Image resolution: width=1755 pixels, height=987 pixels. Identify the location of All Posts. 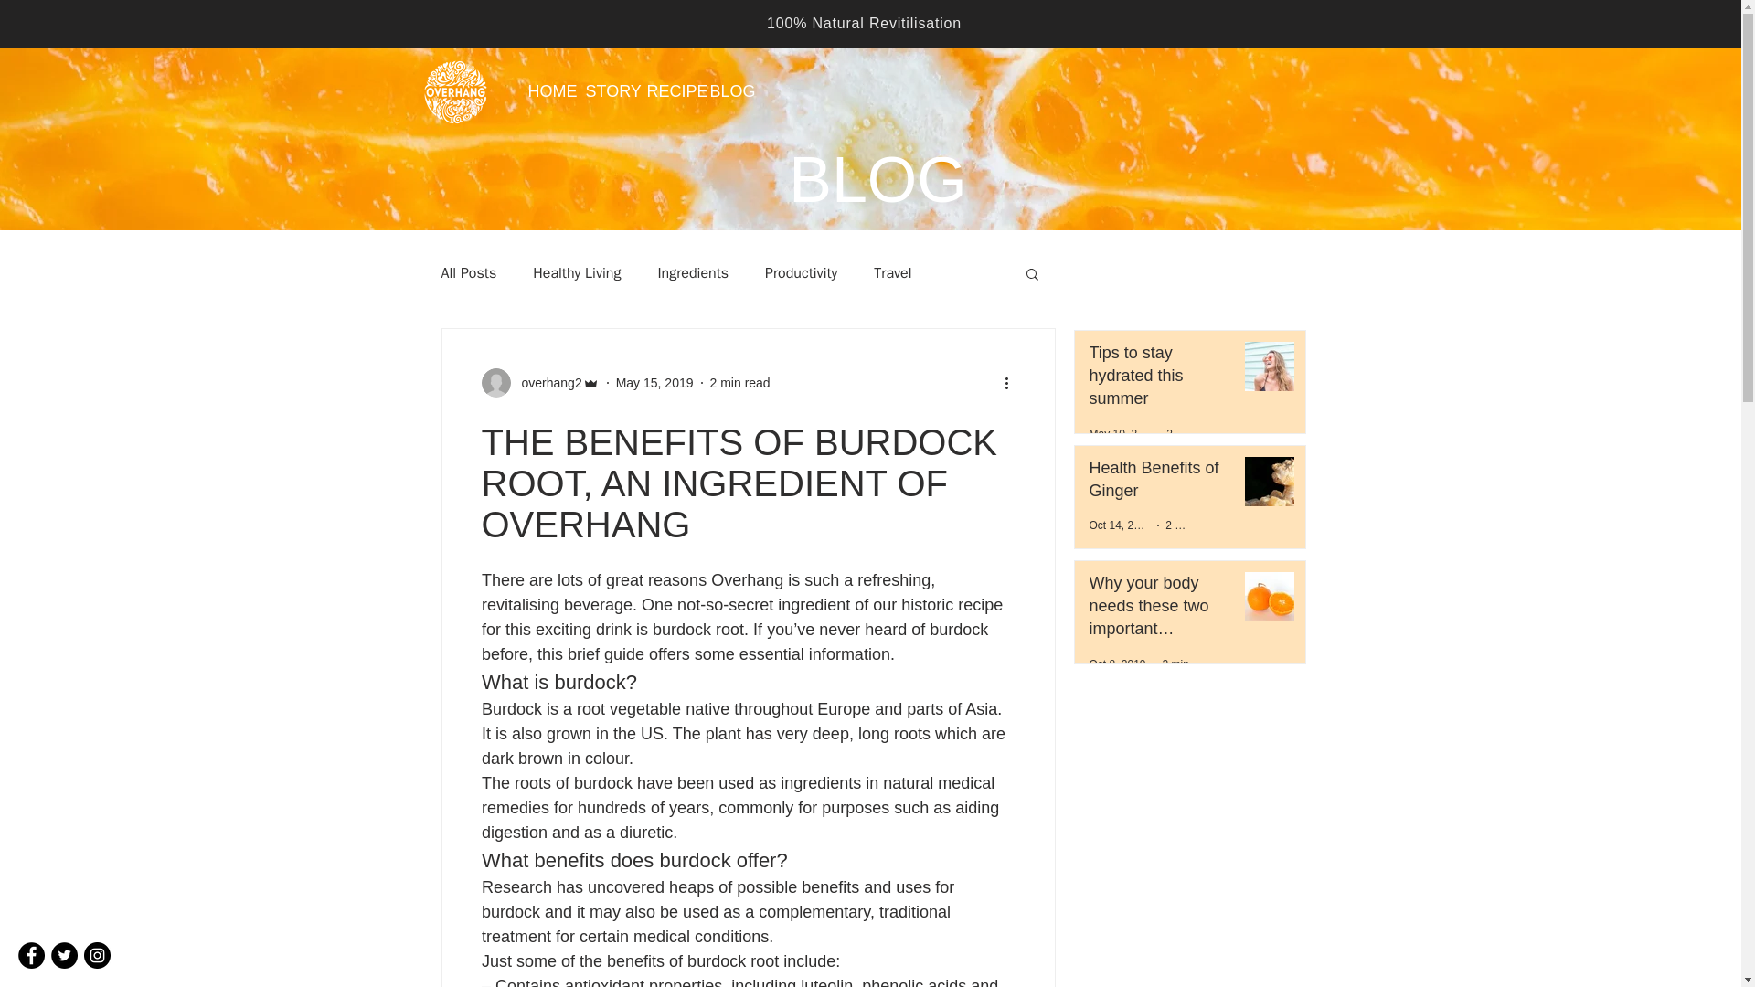
(468, 272).